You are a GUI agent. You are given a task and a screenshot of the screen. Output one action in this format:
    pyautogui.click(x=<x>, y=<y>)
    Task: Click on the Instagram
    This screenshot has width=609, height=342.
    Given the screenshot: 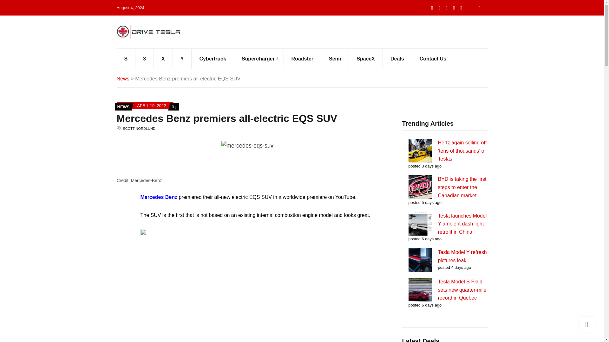 What is the action you would take?
    pyautogui.click(x=461, y=8)
    